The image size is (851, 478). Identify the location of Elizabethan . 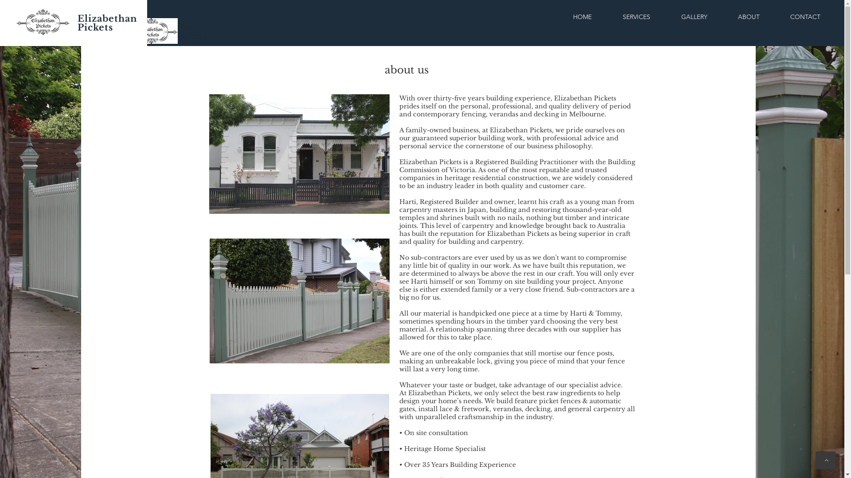
(109, 19).